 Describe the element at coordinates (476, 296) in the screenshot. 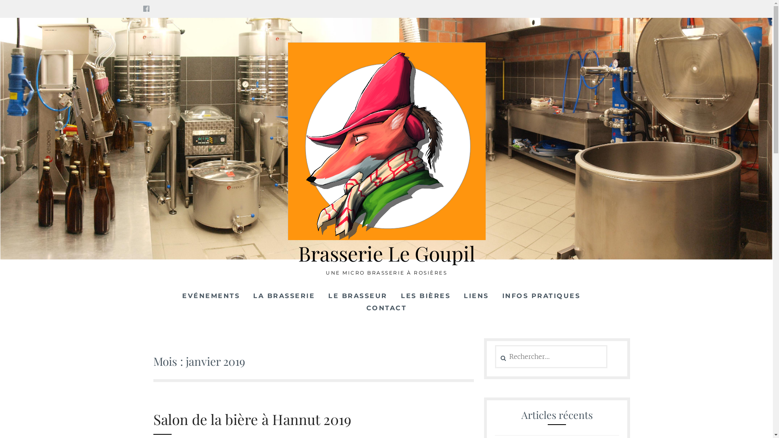

I see `LIENS` at that location.